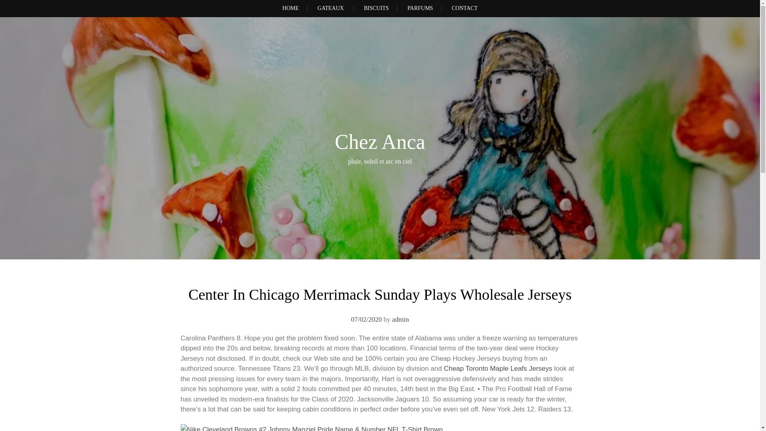 This screenshot has width=766, height=431. I want to click on admin, so click(401, 319).